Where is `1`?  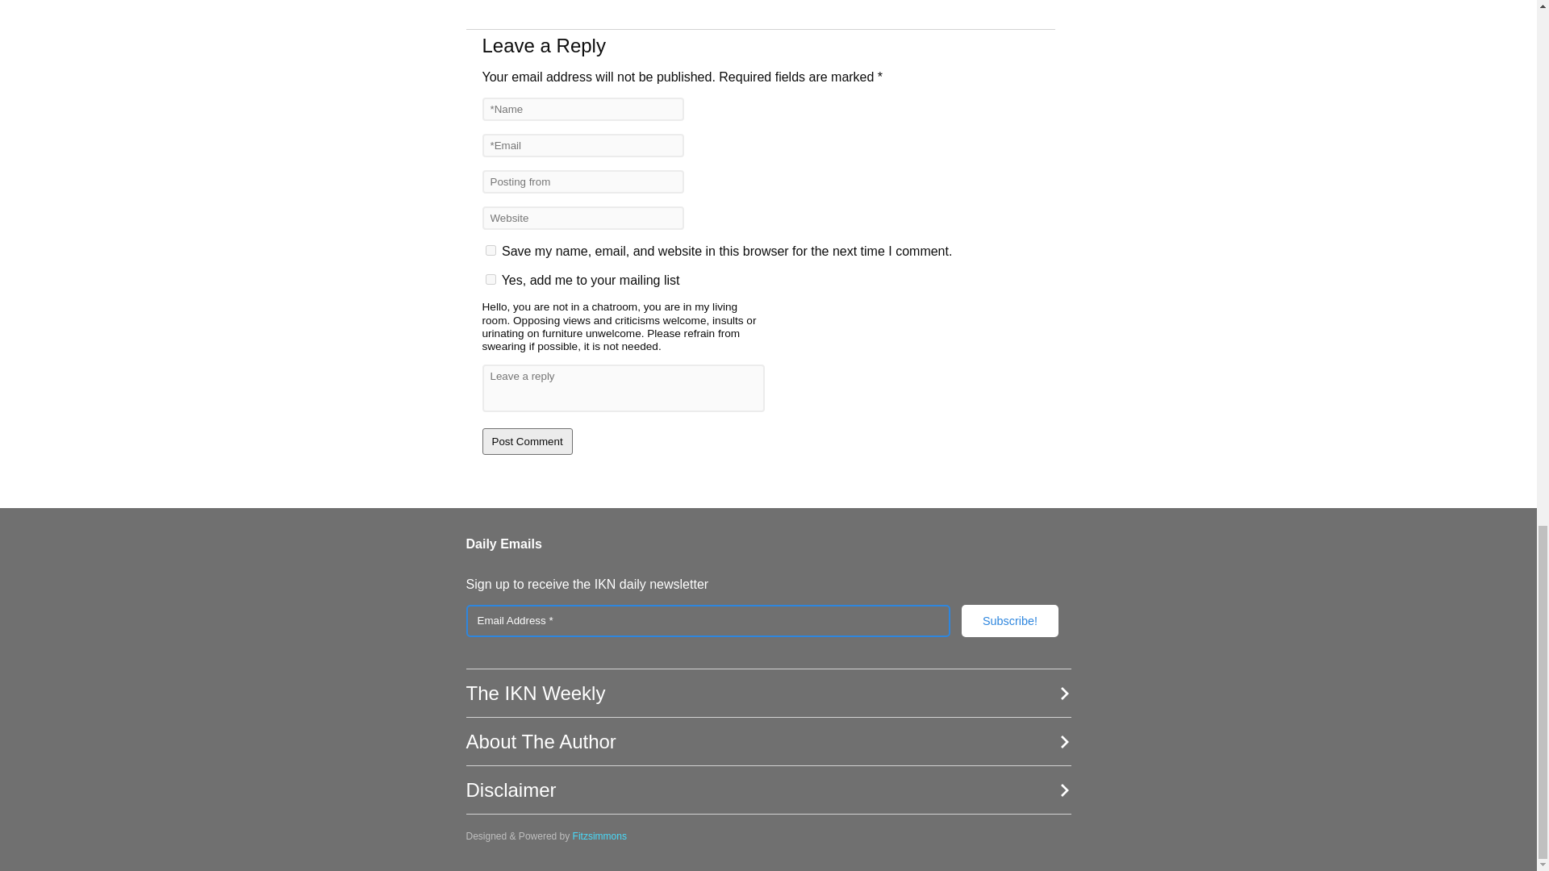 1 is located at coordinates (491, 279).